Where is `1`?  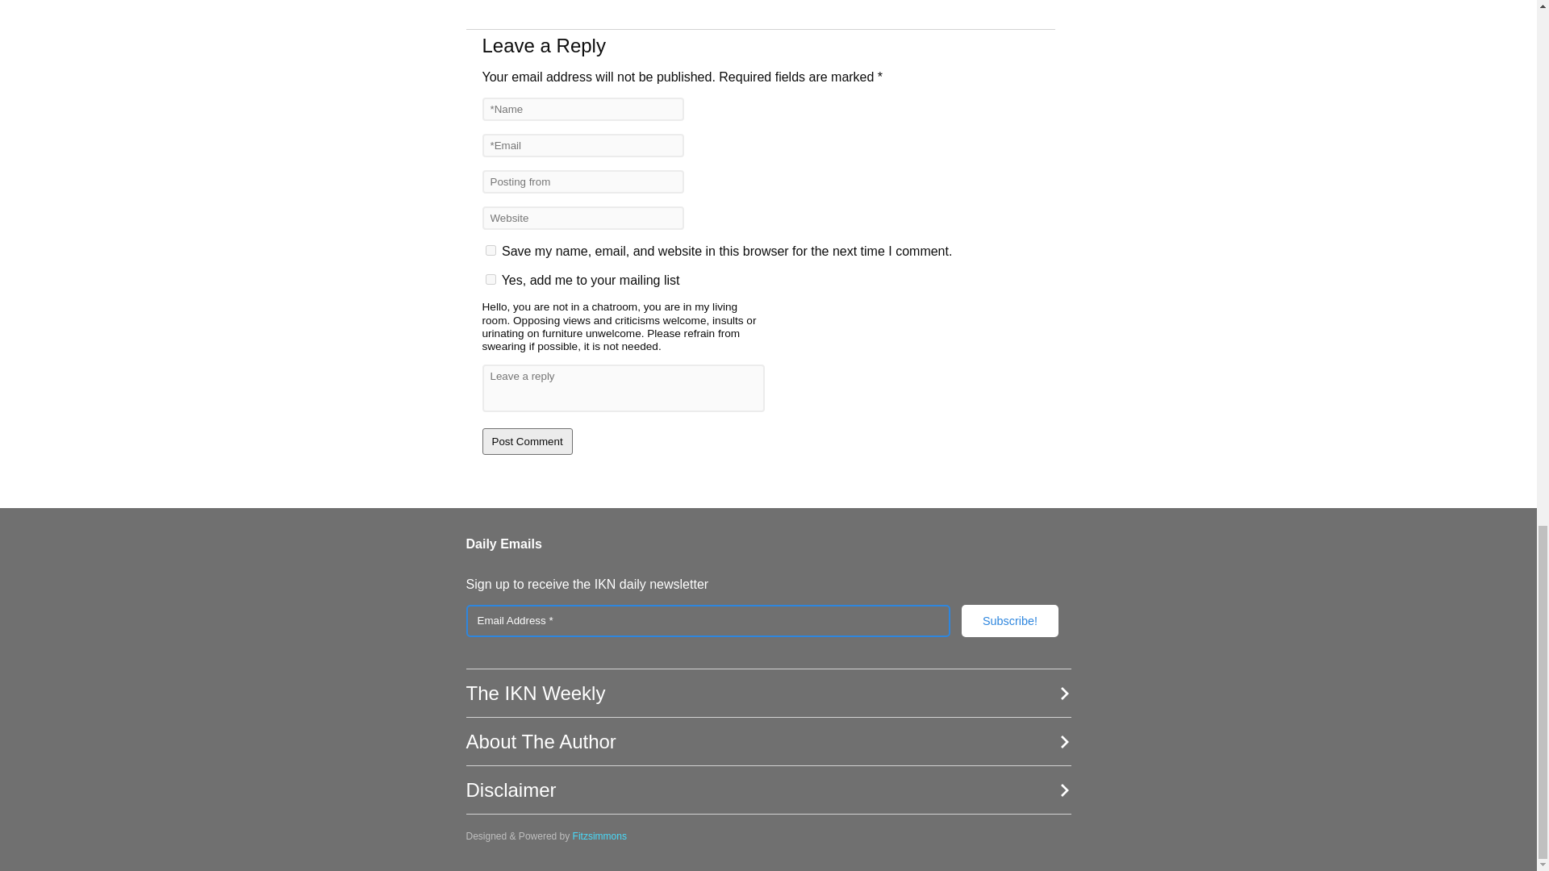 1 is located at coordinates (491, 279).